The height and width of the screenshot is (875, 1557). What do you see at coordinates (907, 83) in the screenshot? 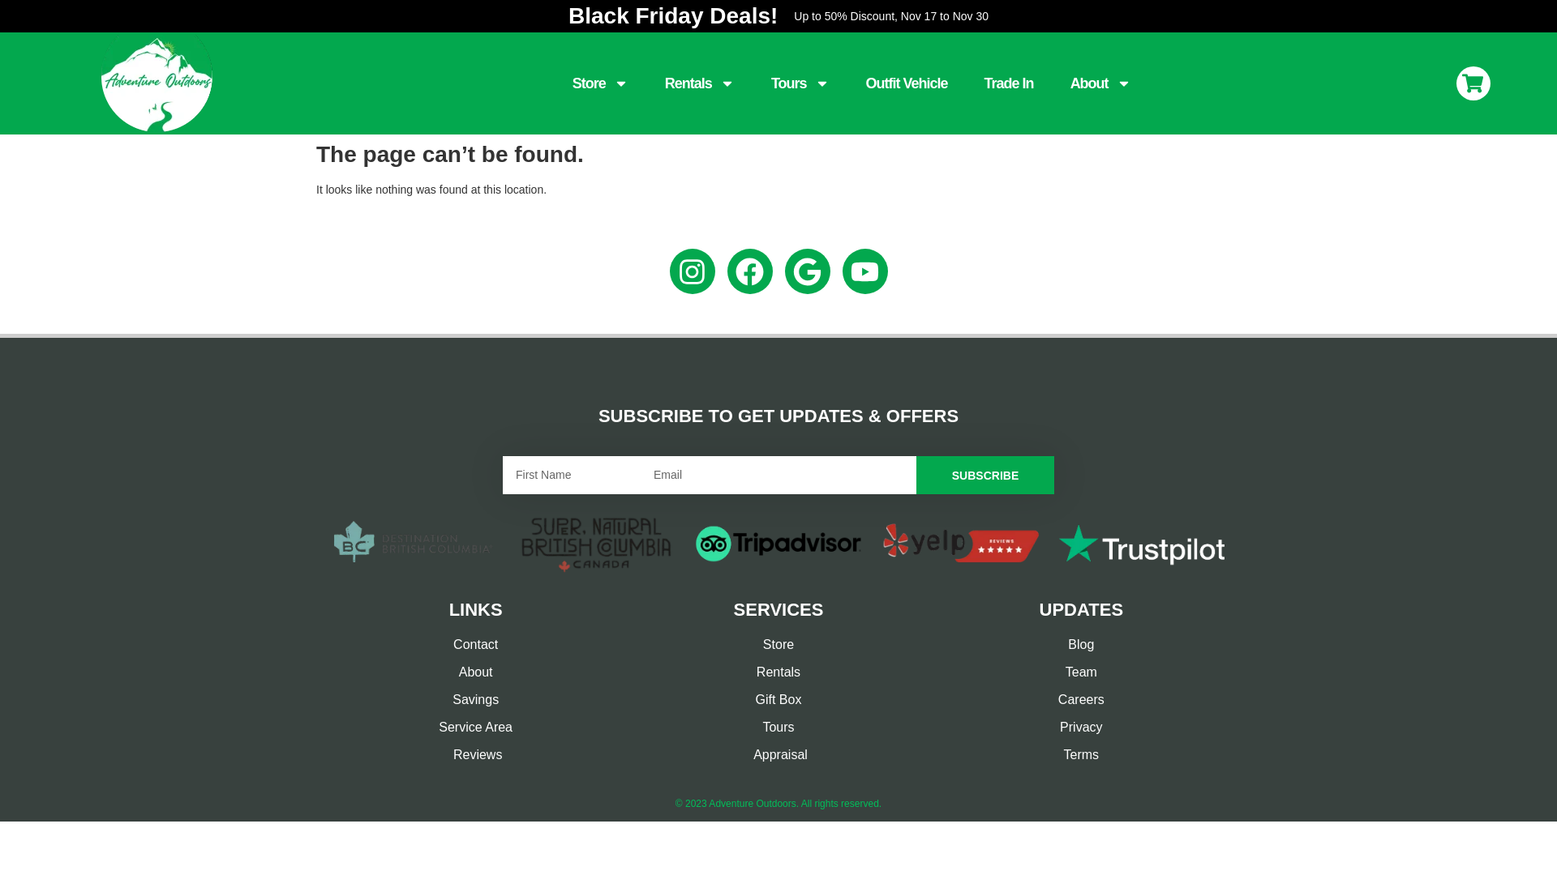
I see `Outfit Vehicle` at bounding box center [907, 83].